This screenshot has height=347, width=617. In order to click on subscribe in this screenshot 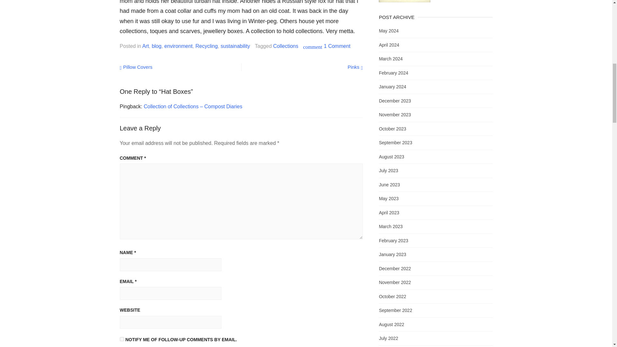, I will do `click(121, 339)`.